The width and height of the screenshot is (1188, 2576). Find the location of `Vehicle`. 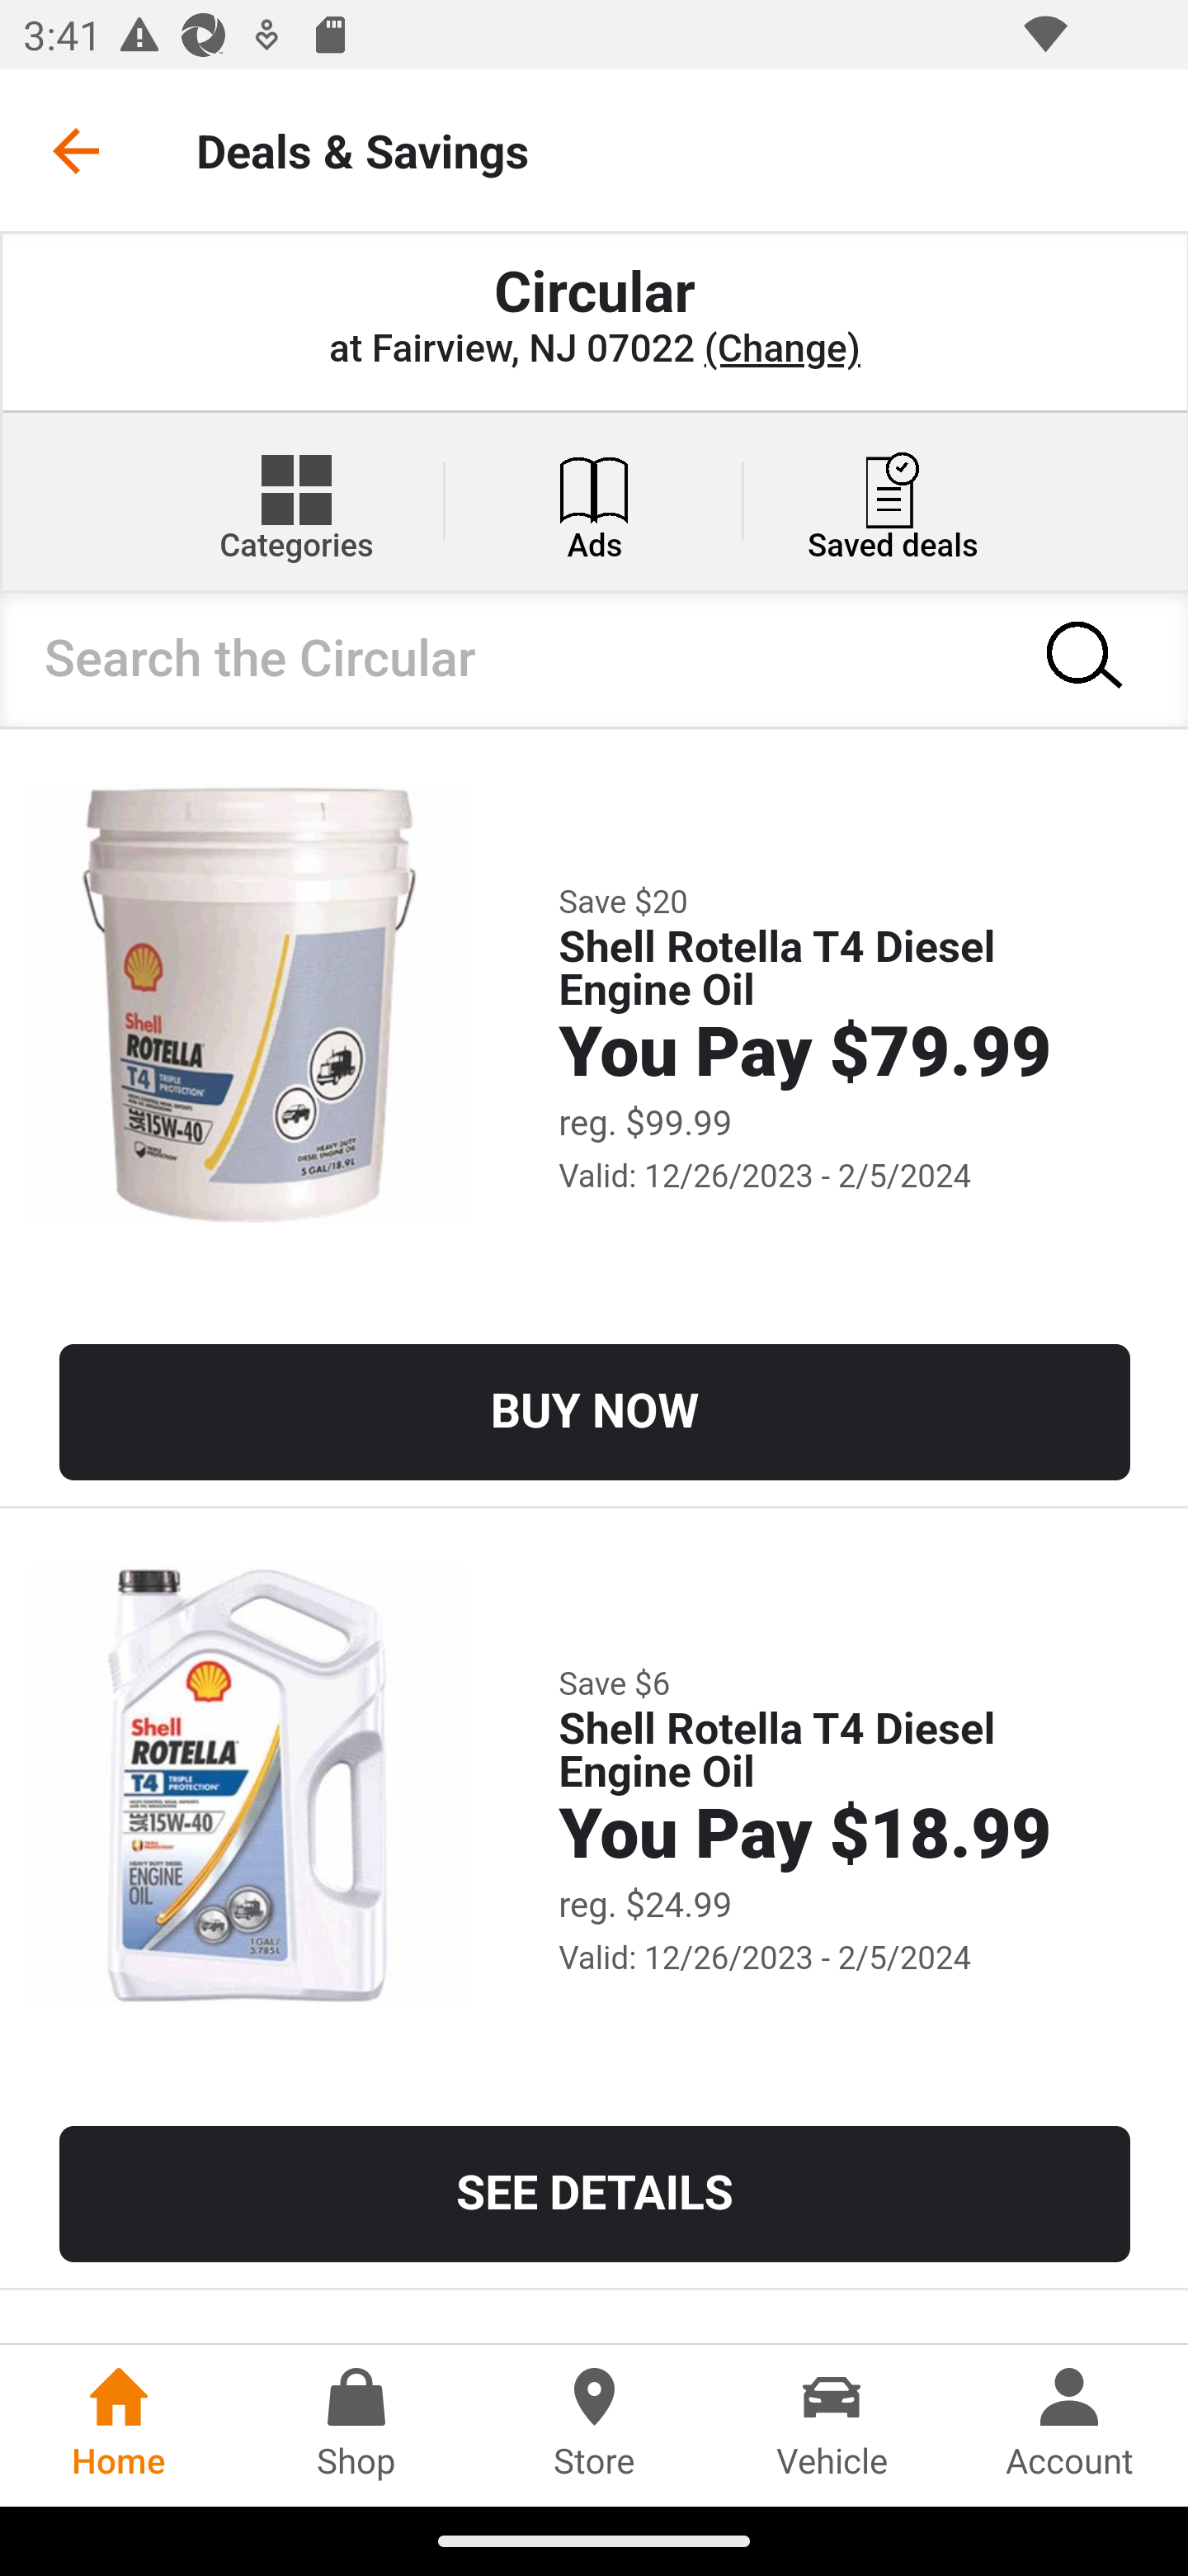

Vehicle is located at coordinates (832, 2425).